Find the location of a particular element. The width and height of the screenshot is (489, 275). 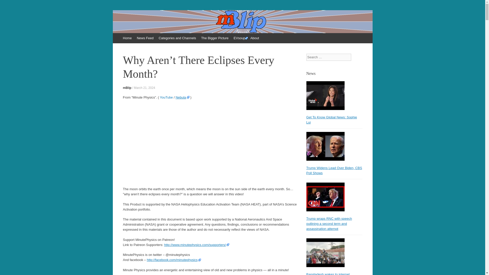

The Bigger Picture is located at coordinates (215, 38).